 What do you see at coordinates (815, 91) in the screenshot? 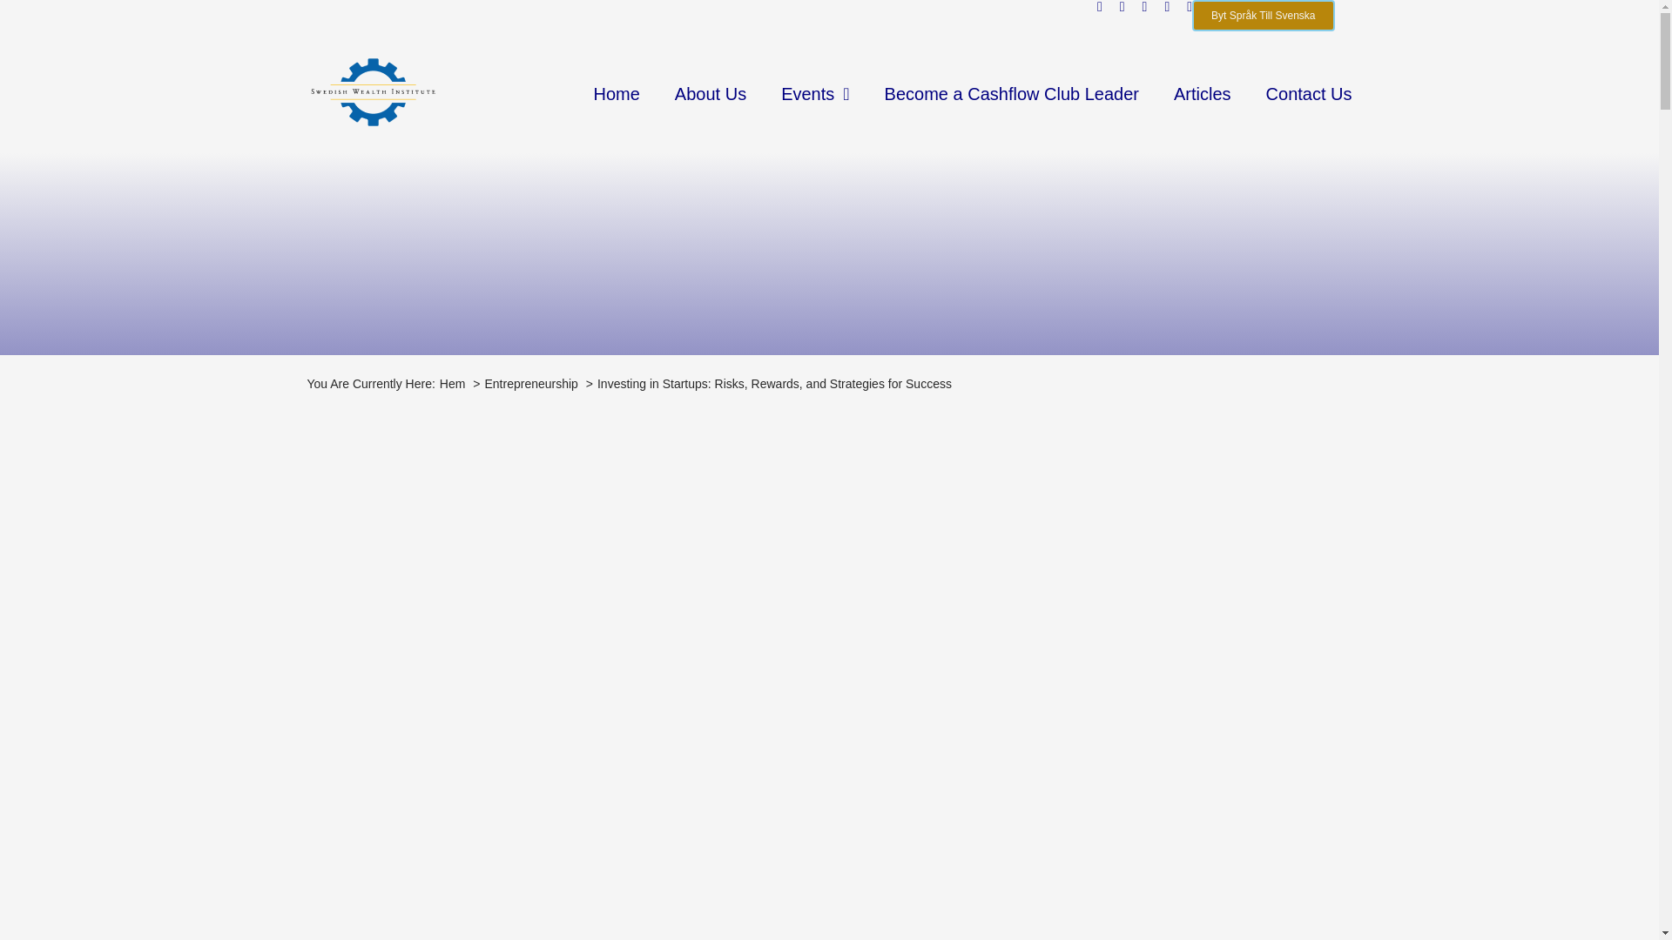
I see `Events` at bounding box center [815, 91].